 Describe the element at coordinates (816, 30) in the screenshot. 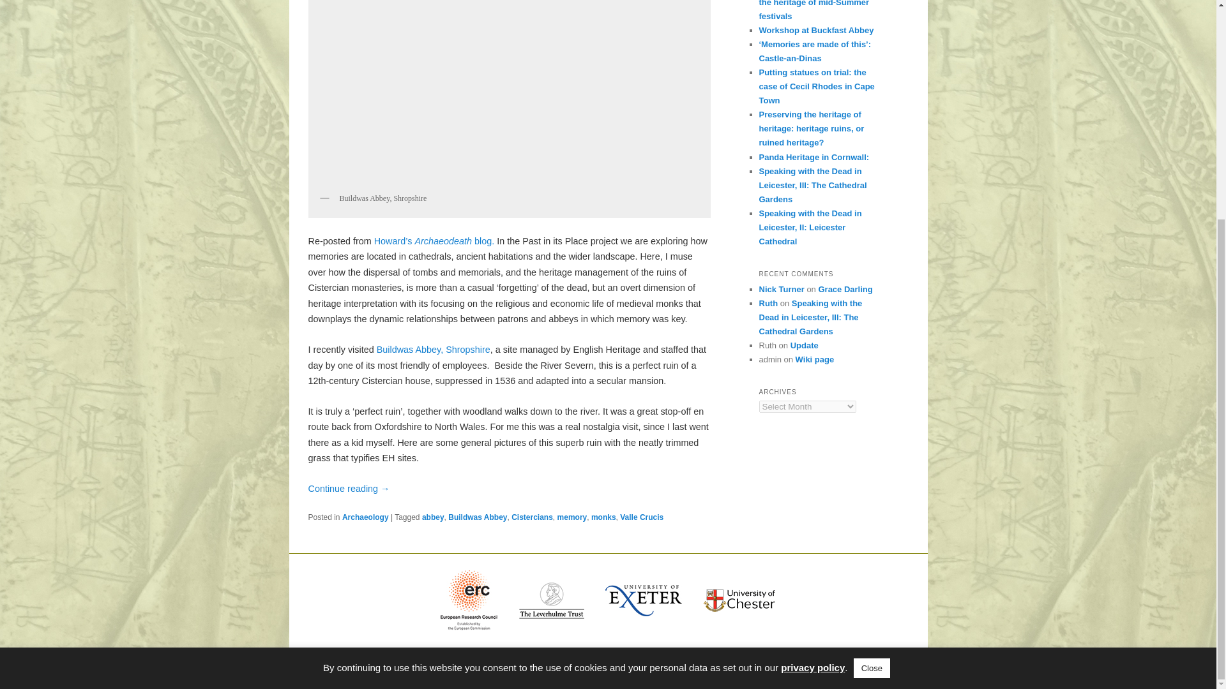

I see `Workshop at Buckfast Abbey` at that location.